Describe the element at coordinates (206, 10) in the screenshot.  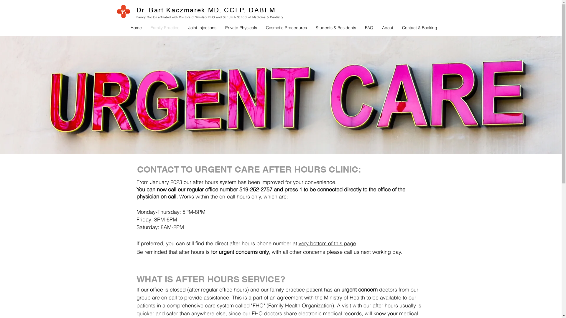
I see `Dr. Bart Kaczmarek MD, CCFP, DABFM` at that location.